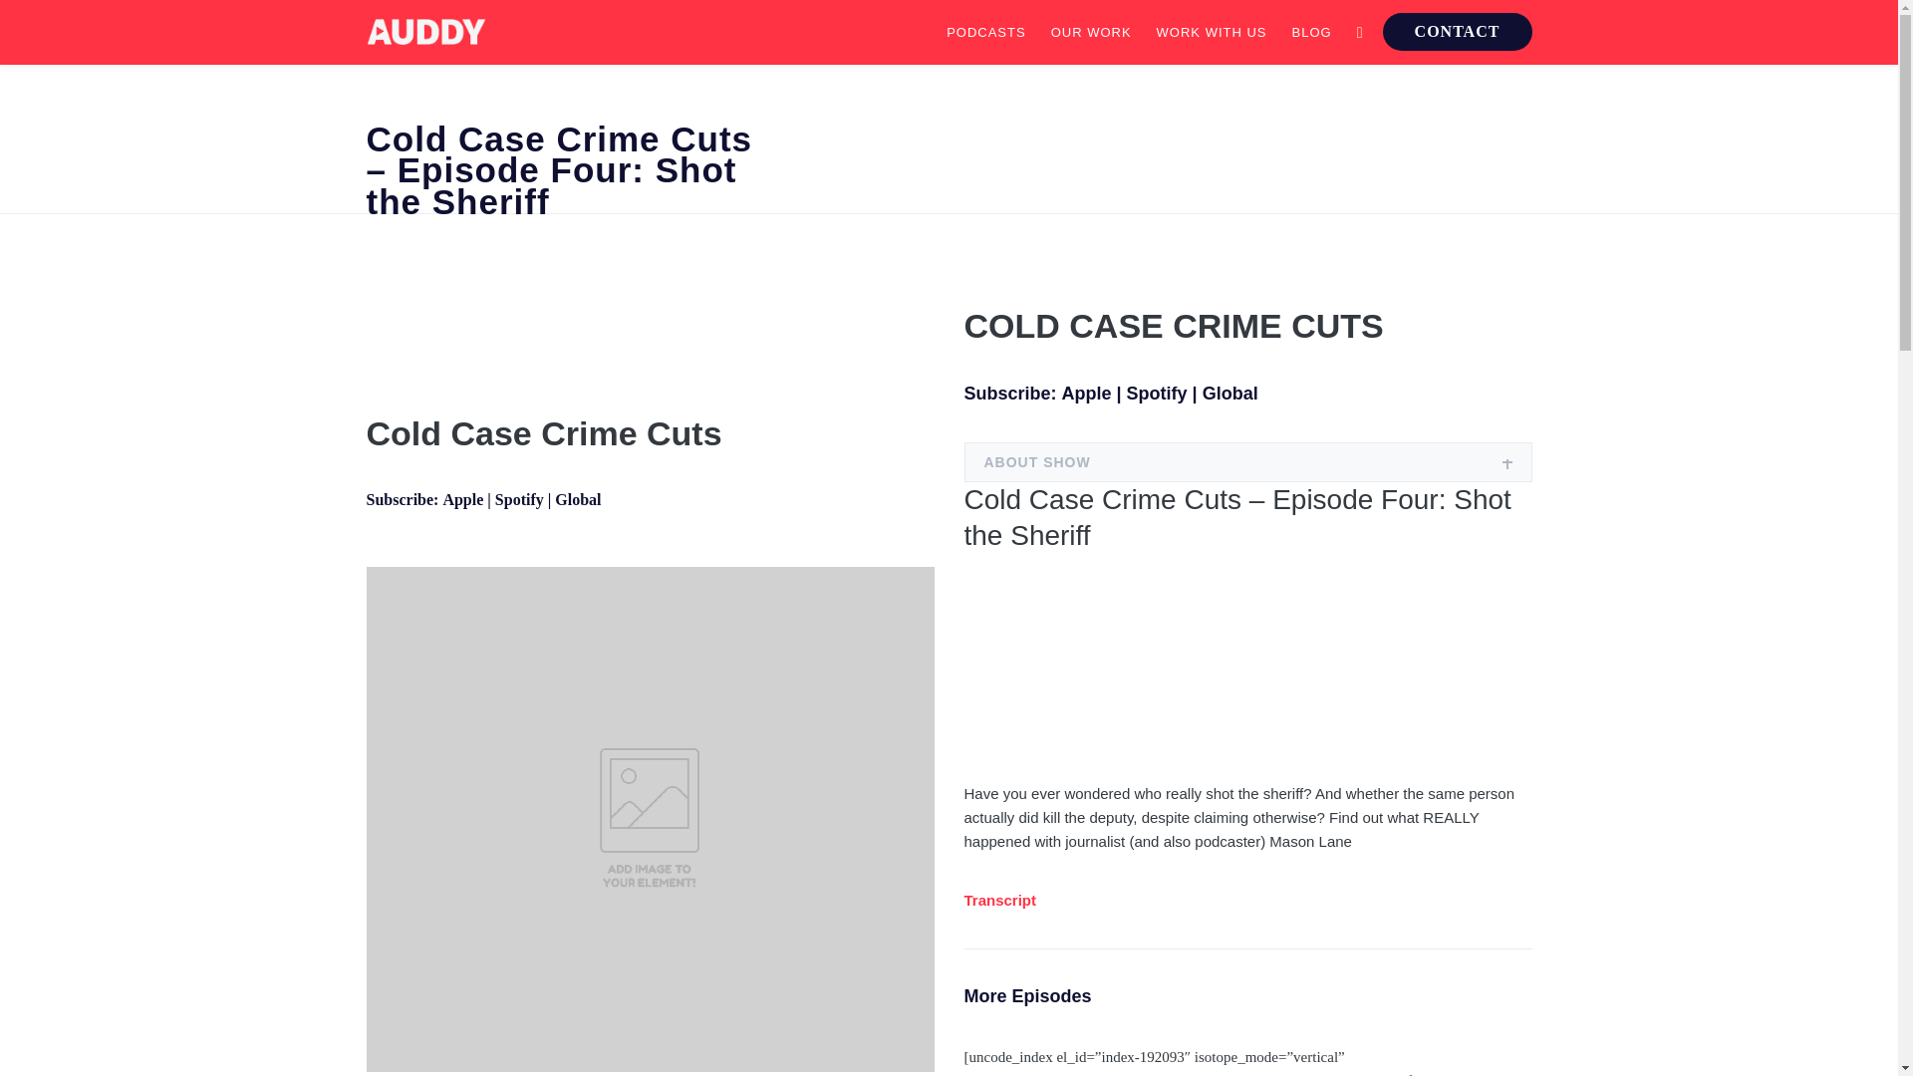 The image size is (1913, 1076). I want to click on Global, so click(577, 498).